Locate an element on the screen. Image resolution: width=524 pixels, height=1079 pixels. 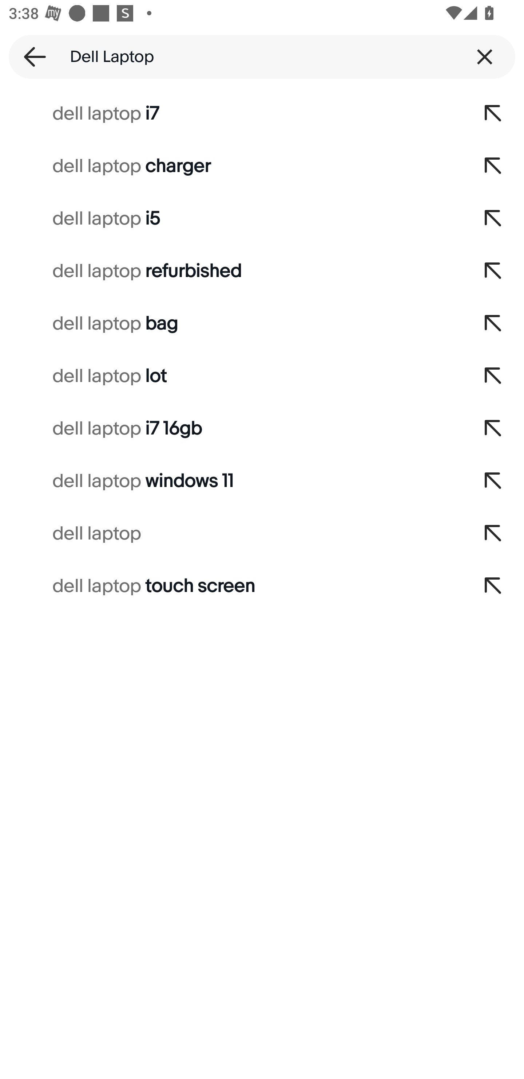
Add to search query,dell laptop refurbished is located at coordinates (493, 271).